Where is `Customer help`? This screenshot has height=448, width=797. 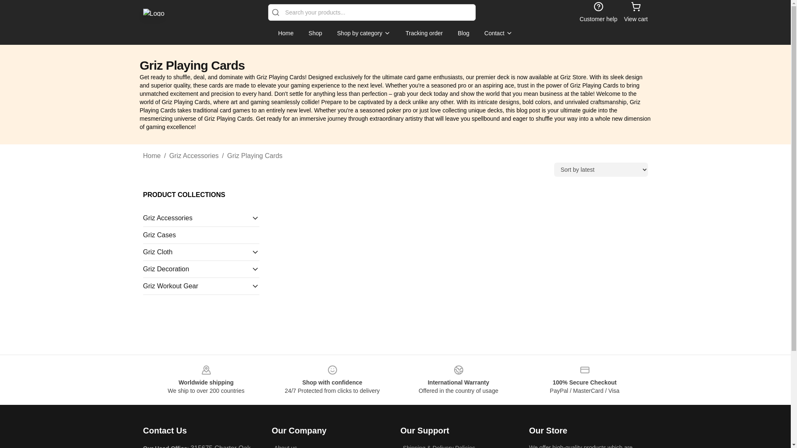 Customer help is located at coordinates (598, 12).